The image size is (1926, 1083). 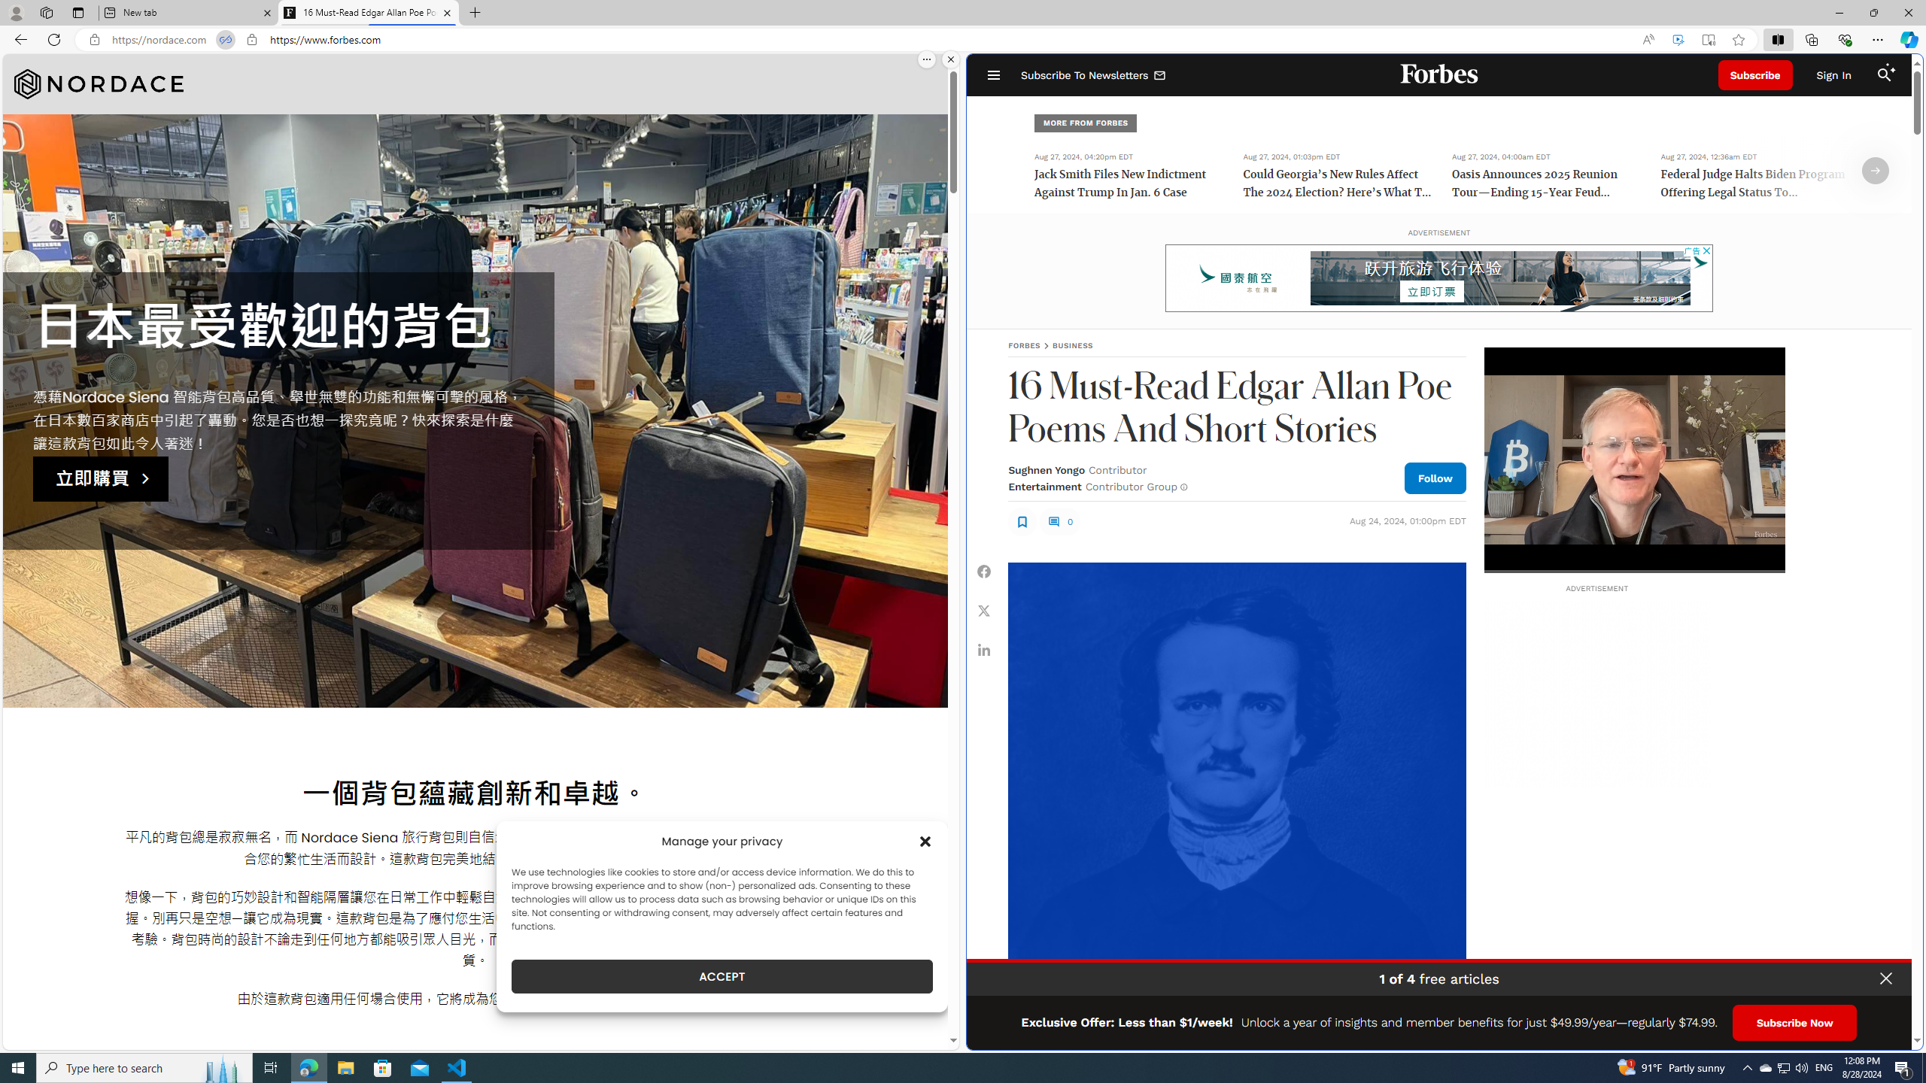 I want to click on Seek, so click(x=1634, y=571).